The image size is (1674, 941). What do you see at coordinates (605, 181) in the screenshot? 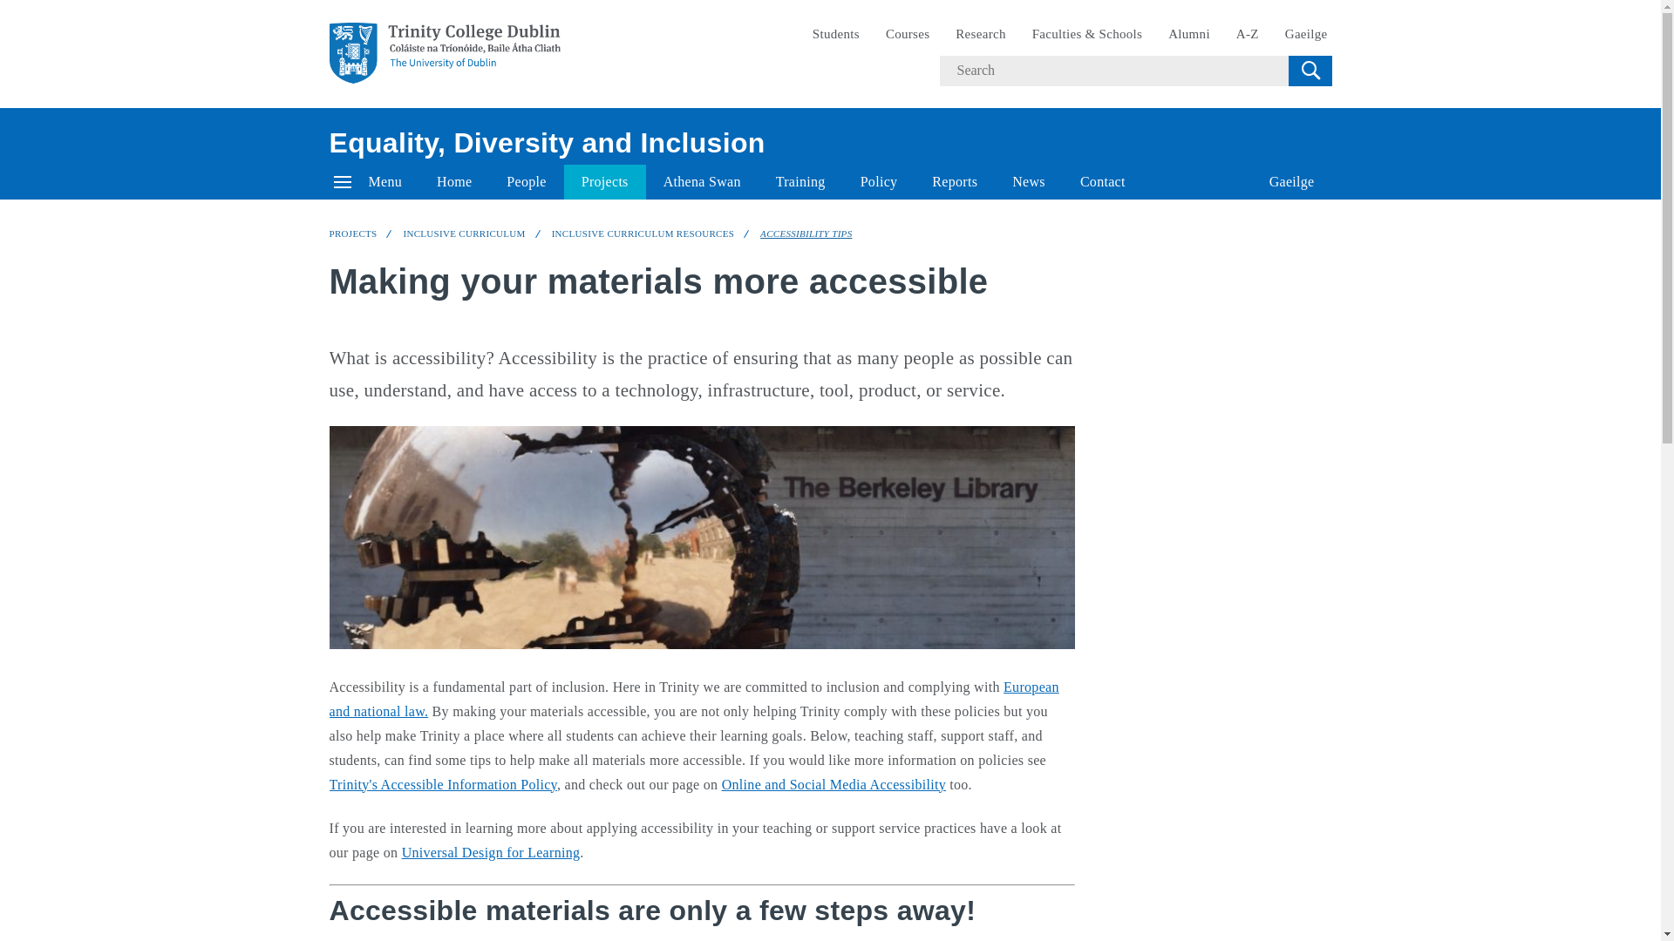
I see `Projects` at bounding box center [605, 181].